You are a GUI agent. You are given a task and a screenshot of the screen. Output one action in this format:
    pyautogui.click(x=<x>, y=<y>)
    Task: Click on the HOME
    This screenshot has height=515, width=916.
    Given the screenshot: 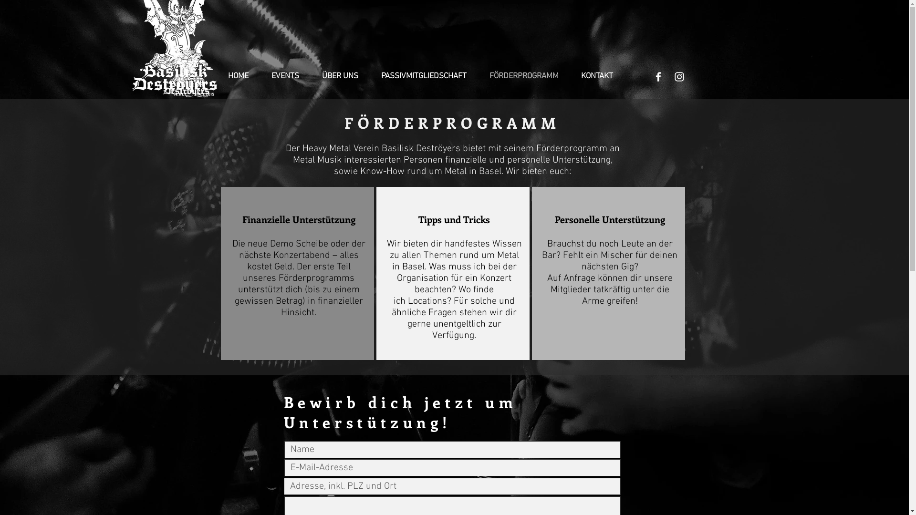 What is the action you would take?
    pyautogui.click(x=242, y=76)
    